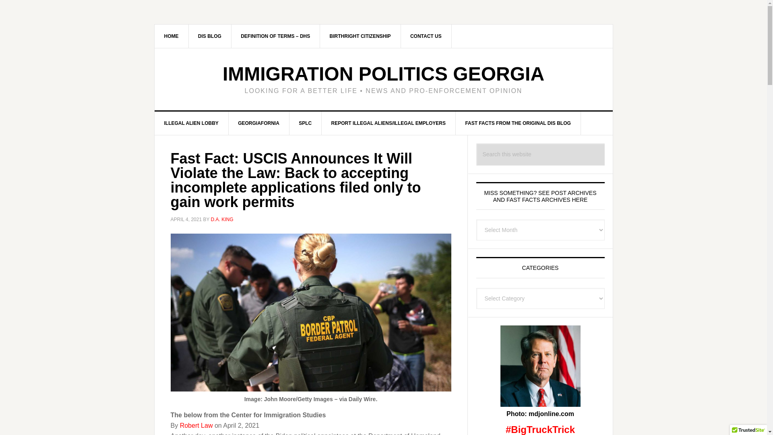 This screenshot has height=435, width=773. Describe the element at coordinates (210, 36) in the screenshot. I see `DIS BLOG` at that location.